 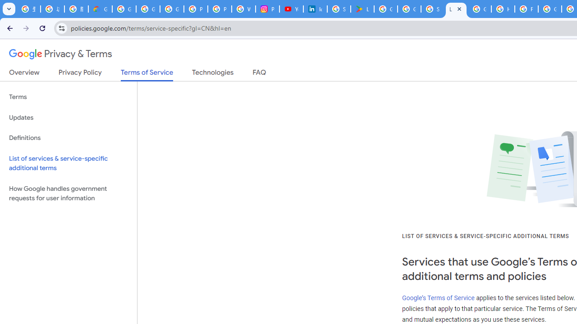 What do you see at coordinates (213, 74) in the screenshot?
I see `Technologies` at bounding box center [213, 74].